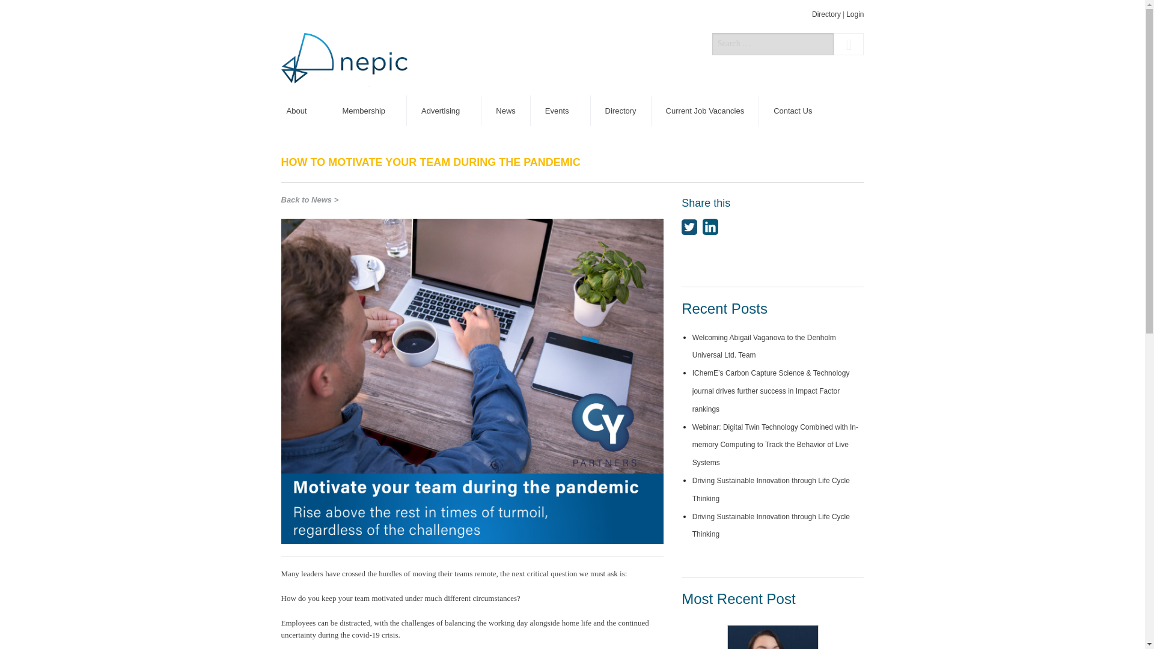 The width and height of the screenshot is (1154, 649). Describe the element at coordinates (367, 141) in the screenshot. I see `Benefits` at that location.